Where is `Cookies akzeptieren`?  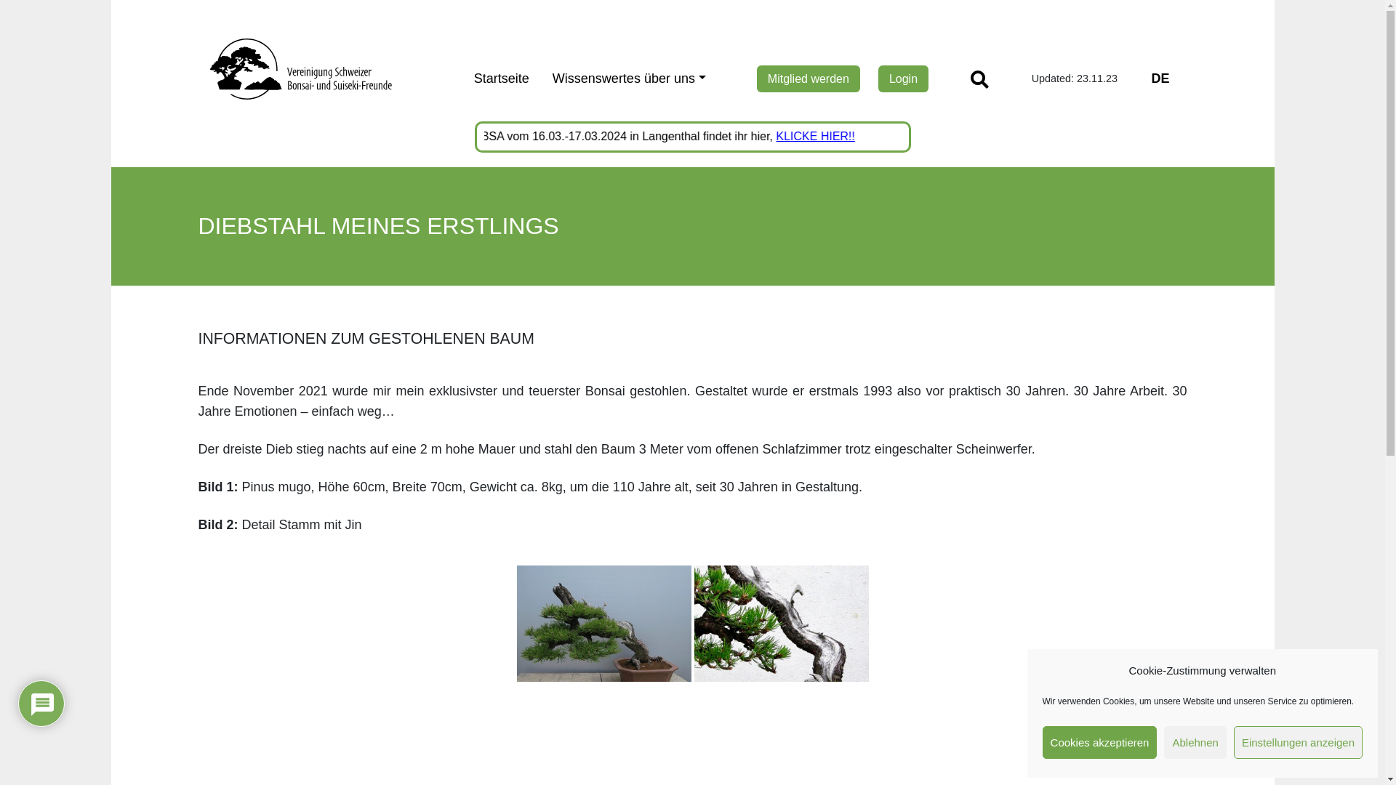 Cookies akzeptieren is located at coordinates (1100, 743).